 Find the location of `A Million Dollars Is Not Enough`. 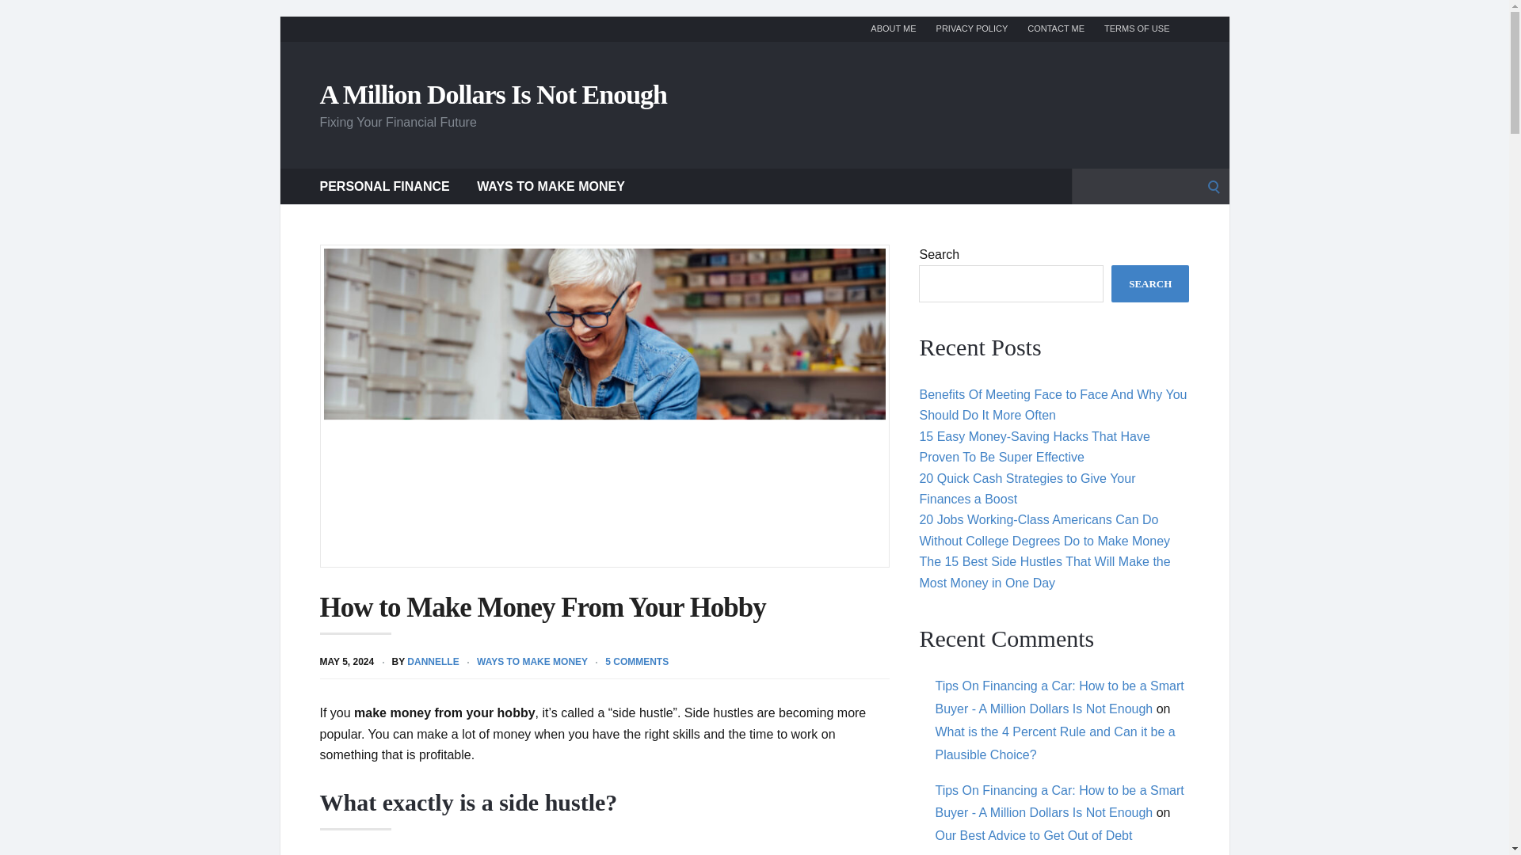

A Million Dollars Is Not Enough is located at coordinates (493, 93).